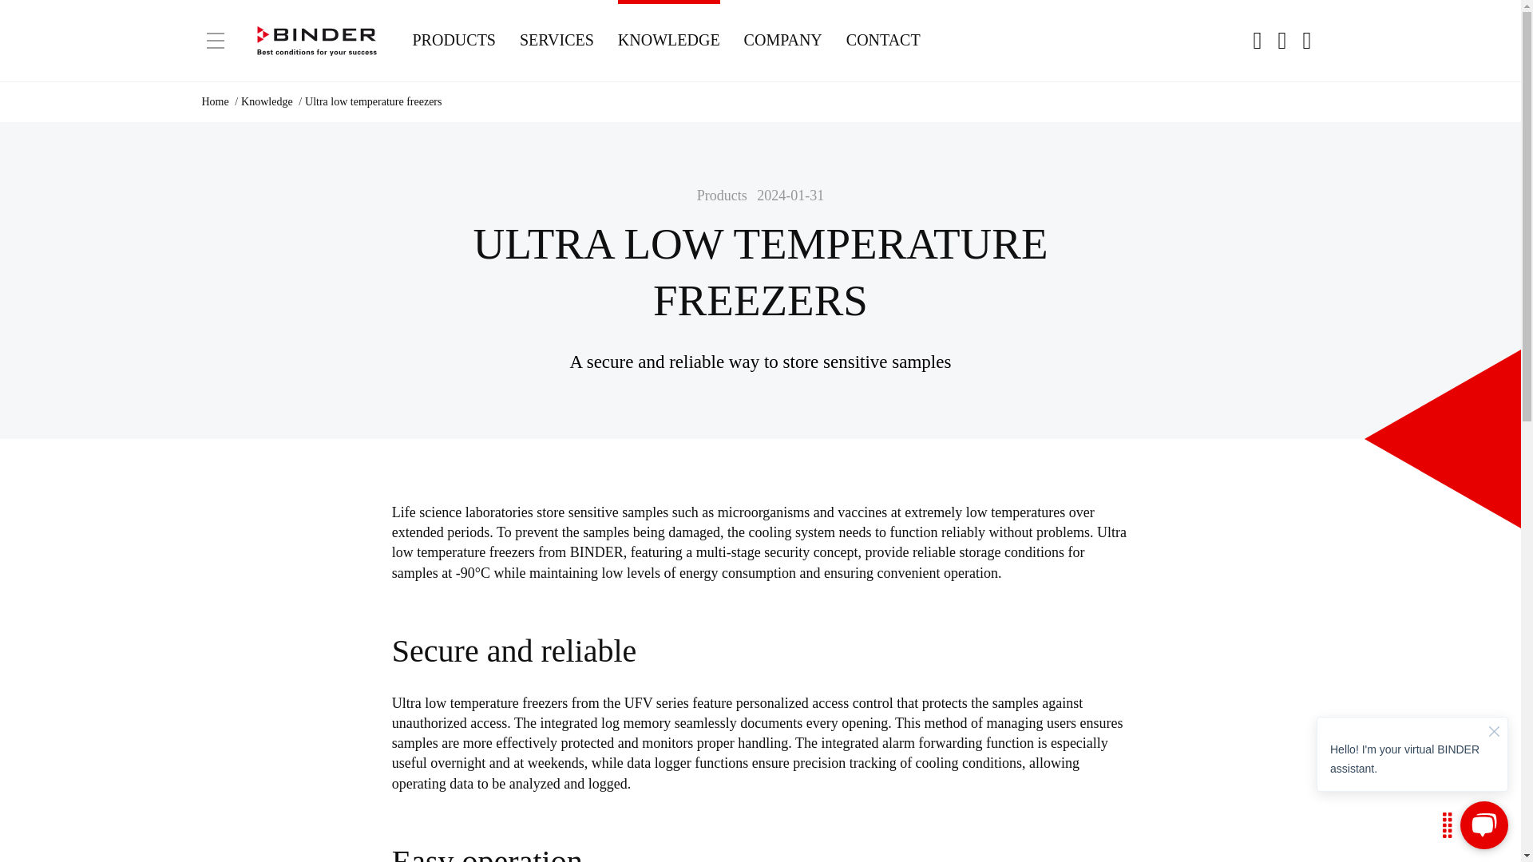 The width and height of the screenshot is (1533, 862). What do you see at coordinates (214, 101) in the screenshot?
I see `Home` at bounding box center [214, 101].